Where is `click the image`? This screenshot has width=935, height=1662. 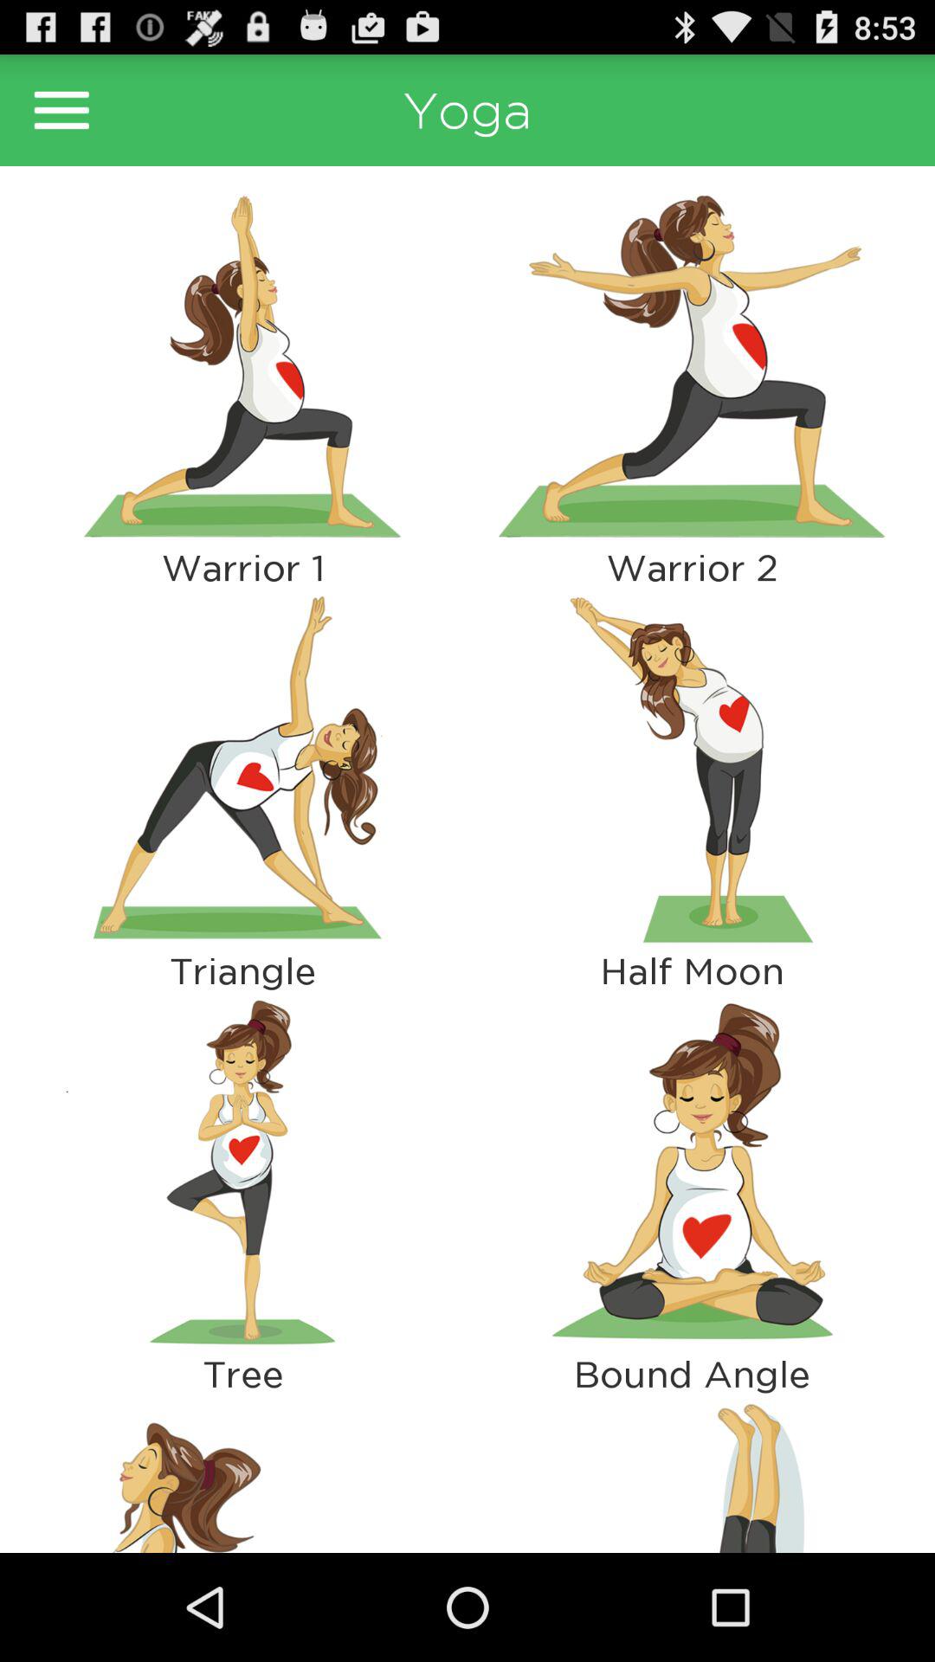
click the image is located at coordinates (242, 366).